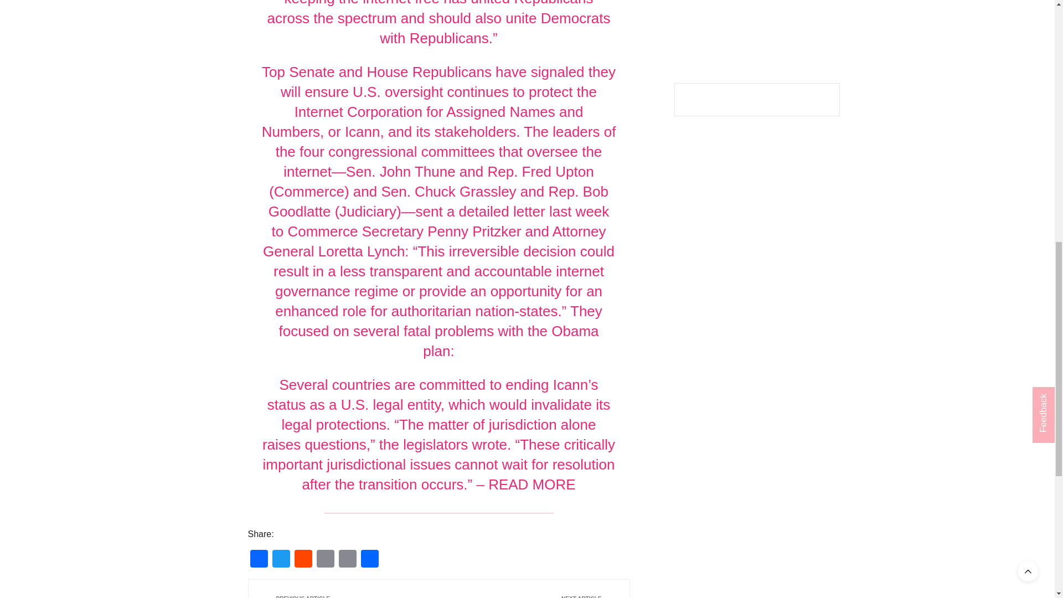  Describe the element at coordinates (303, 560) in the screenshot. I see `Reddit` at that location.